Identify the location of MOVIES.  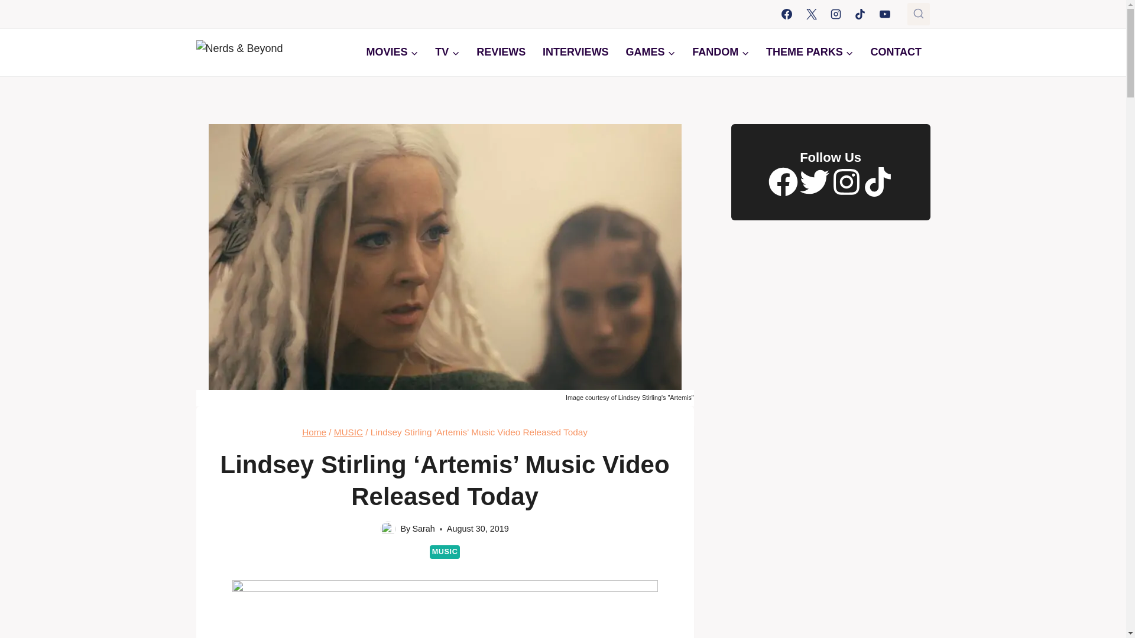
(391, 52).